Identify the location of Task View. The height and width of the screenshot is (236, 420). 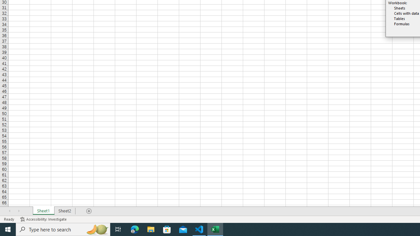
(118, 229).